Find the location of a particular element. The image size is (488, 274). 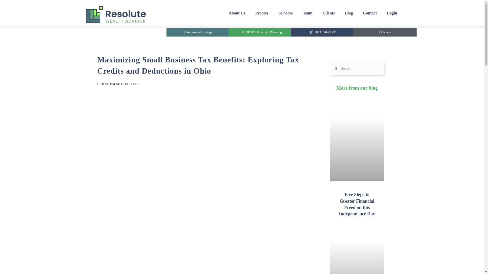

Services is located at coordinates (285, 13).